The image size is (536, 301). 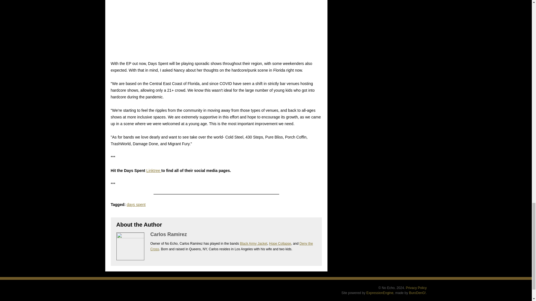 I want to click on Hope Collapse, so click(x=280, y=244).